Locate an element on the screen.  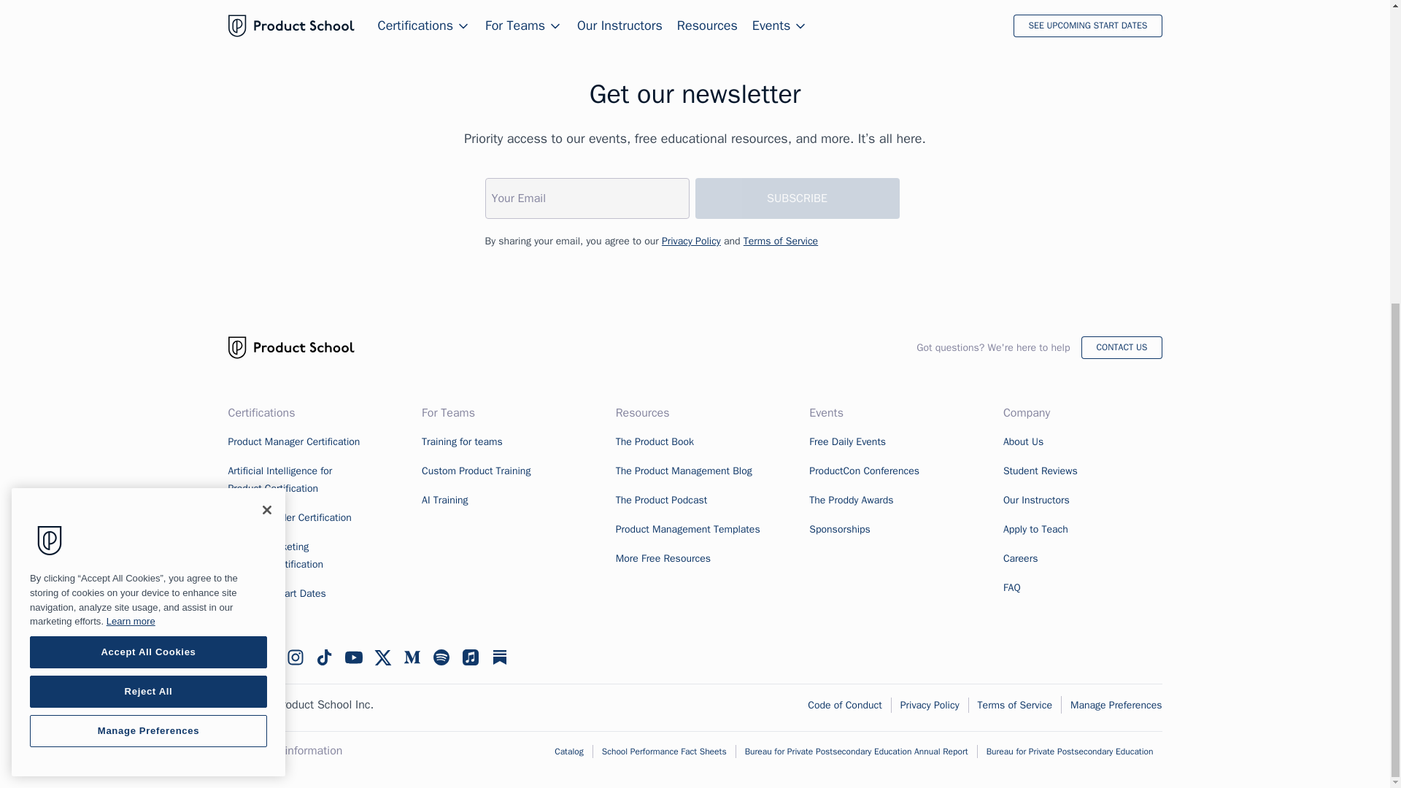
Product School's Substack is located at coordinates (499, 657).